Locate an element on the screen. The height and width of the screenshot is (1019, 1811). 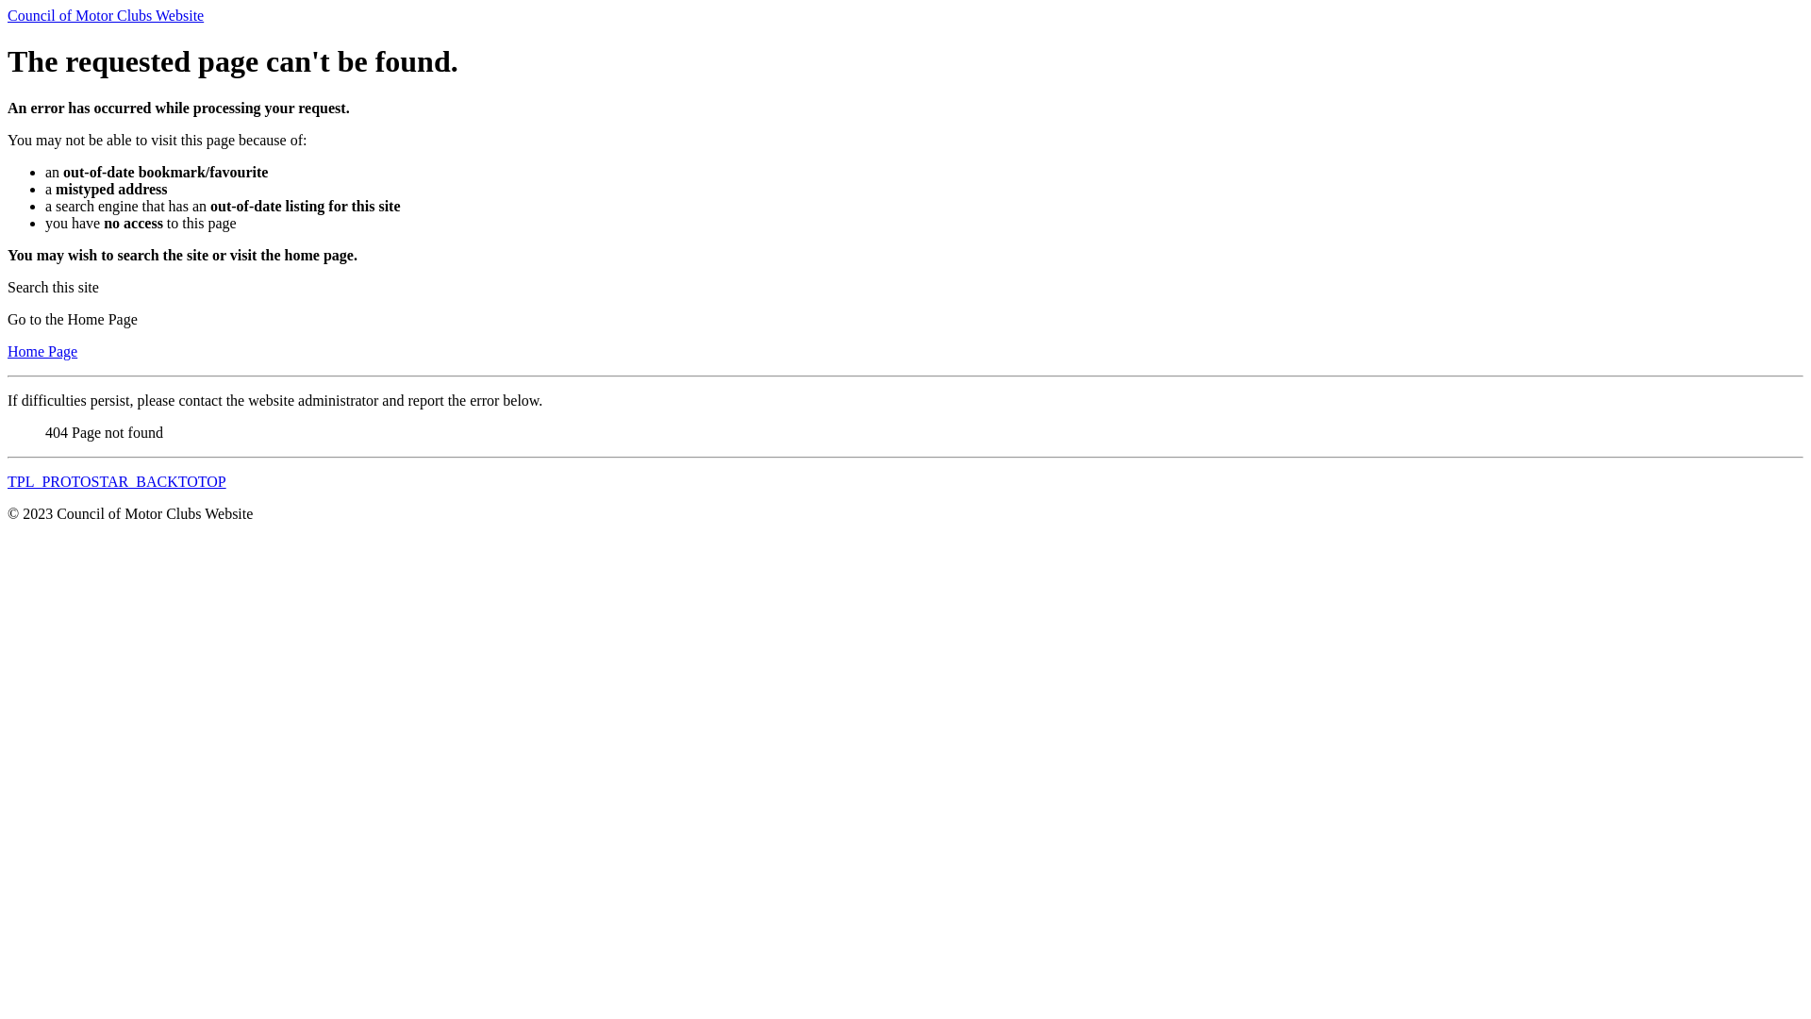
Home Page is located at coordinates (42, 351).